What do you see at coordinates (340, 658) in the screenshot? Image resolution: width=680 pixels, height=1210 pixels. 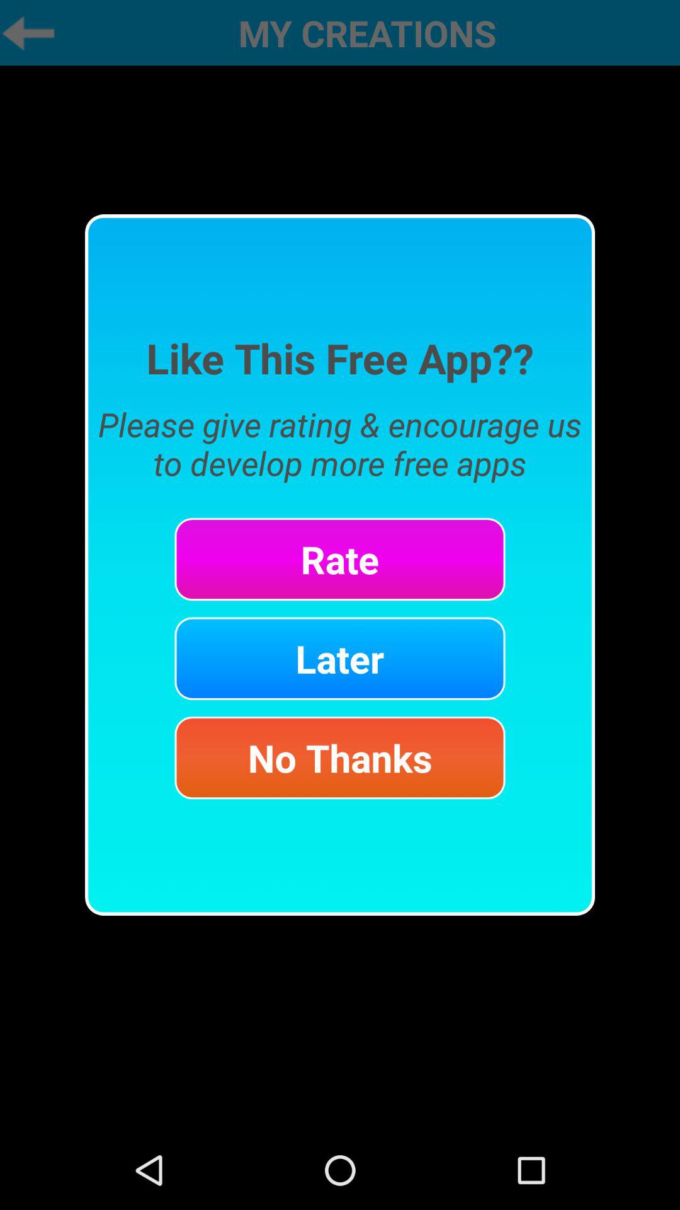 I see `swipe until later button` at bounding box center [340, 658].